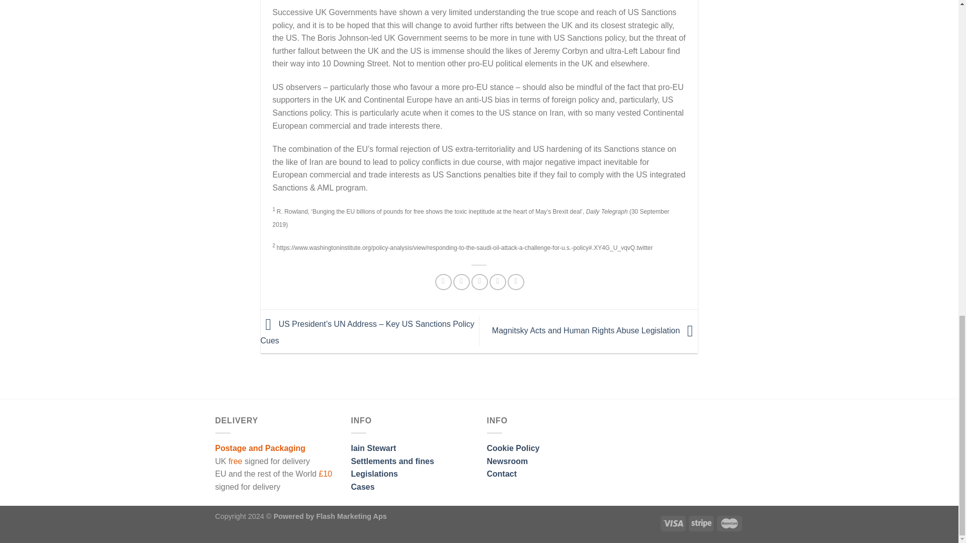 This screenshot has width=966, height=543. I want to click on Cases, so click(363, 487).